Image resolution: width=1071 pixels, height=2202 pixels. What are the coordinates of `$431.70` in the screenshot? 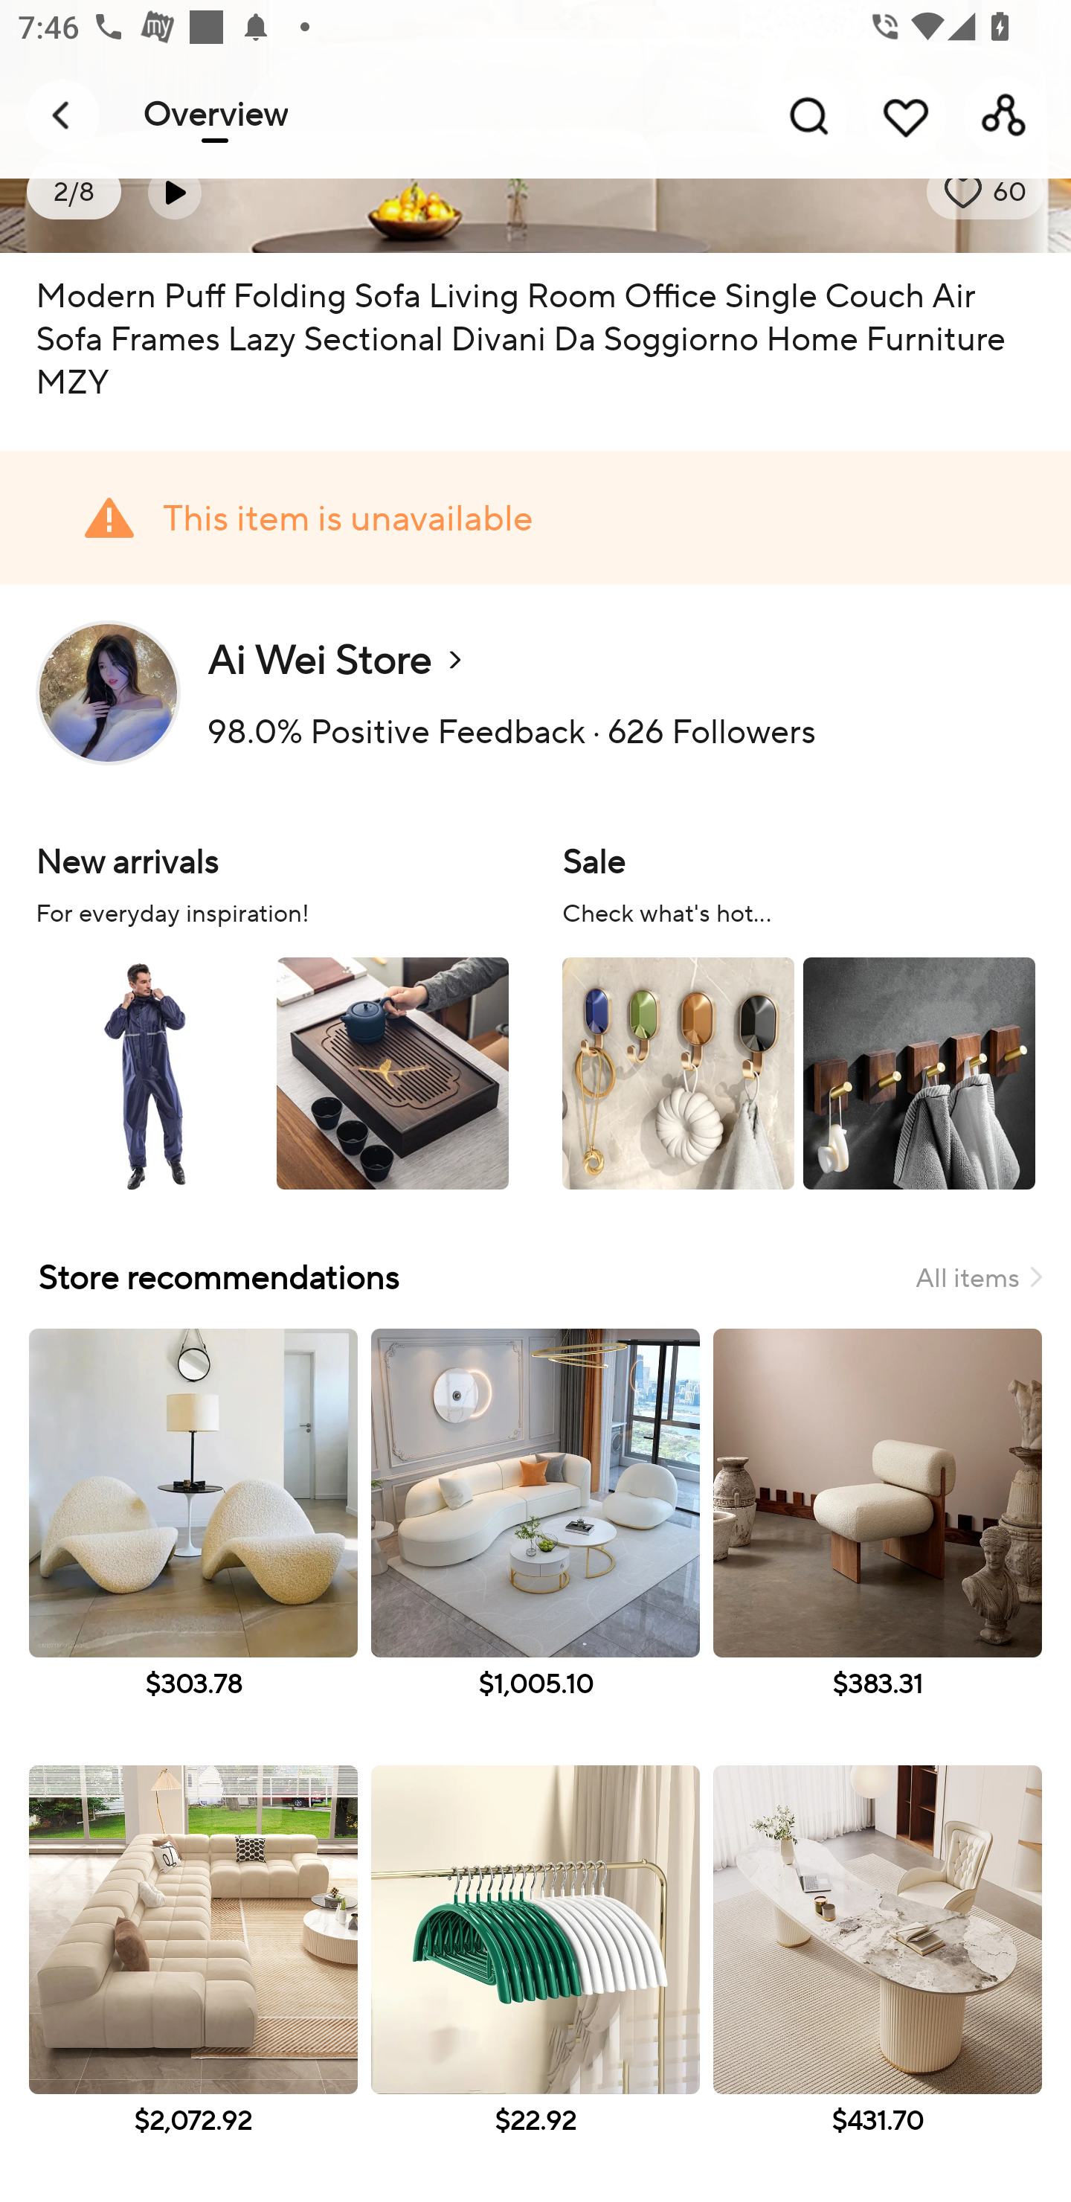 It's located at (878, 1977).